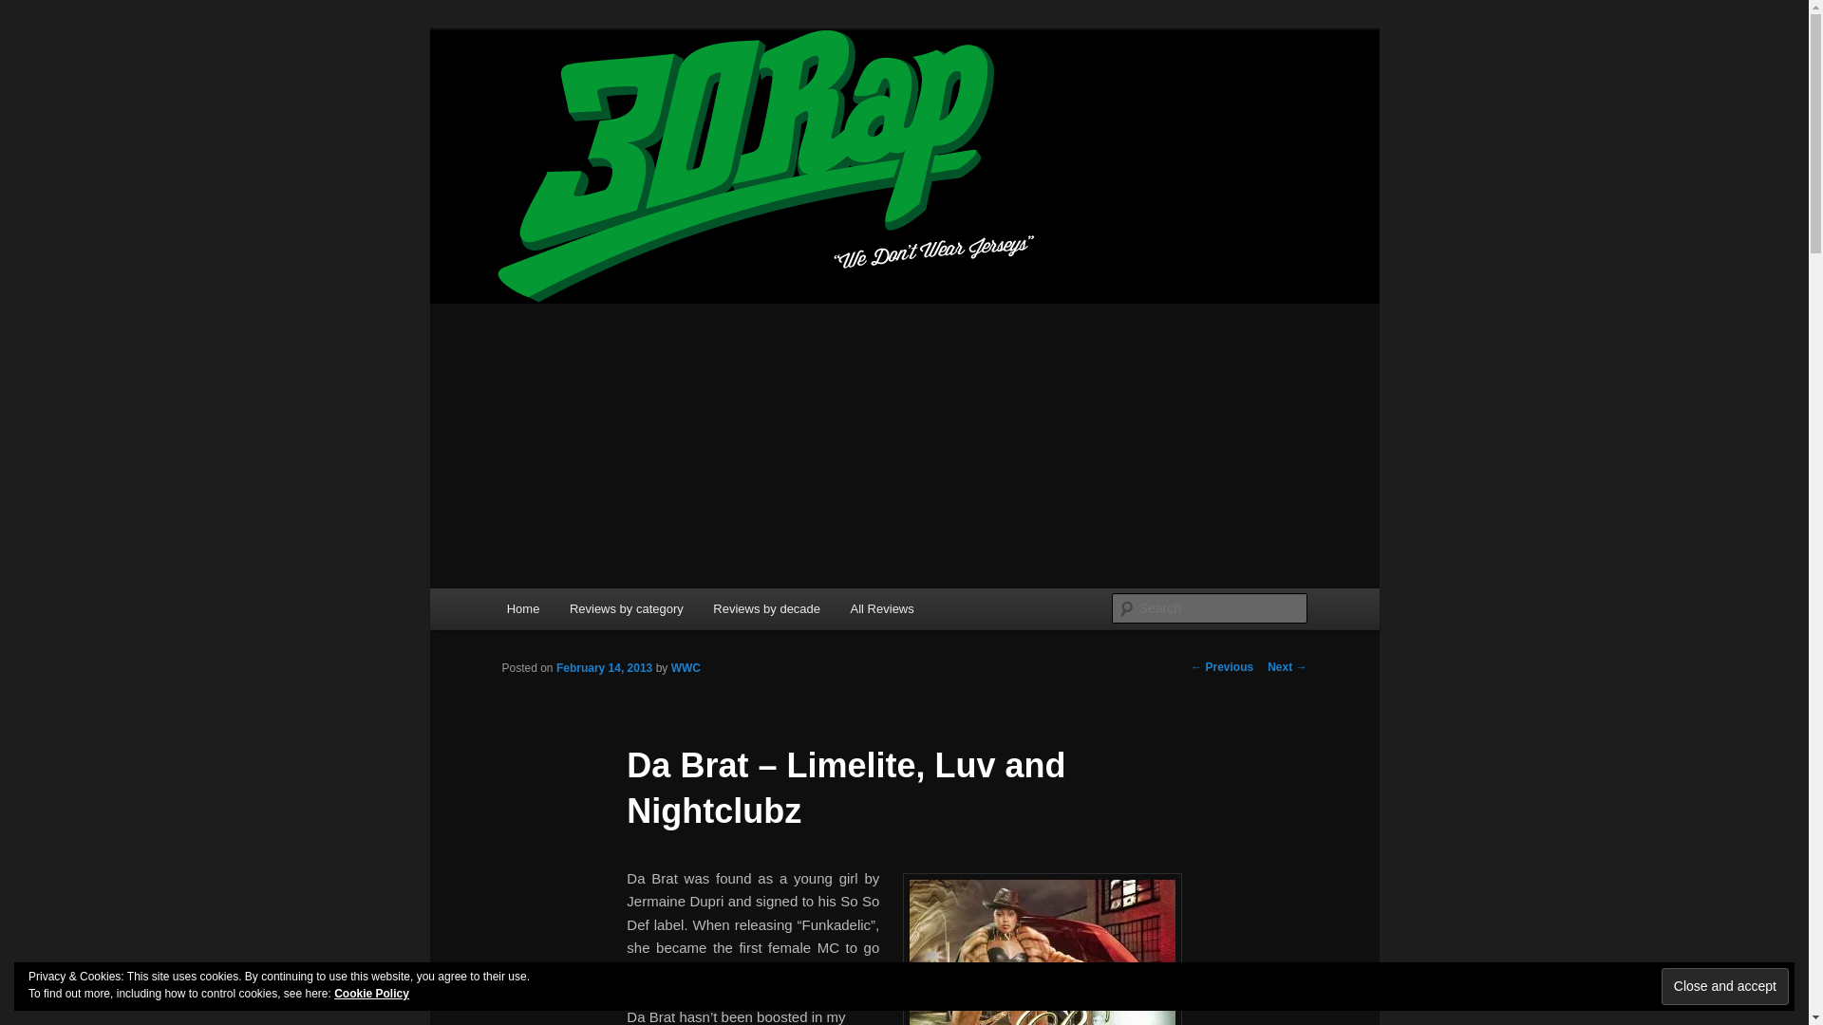 Image resolution: width=1823 pixels, height=1025 pixels. Describe the element at coordinates (686, 667) in the screenshot. I see `View all posts by WWC` at that location.